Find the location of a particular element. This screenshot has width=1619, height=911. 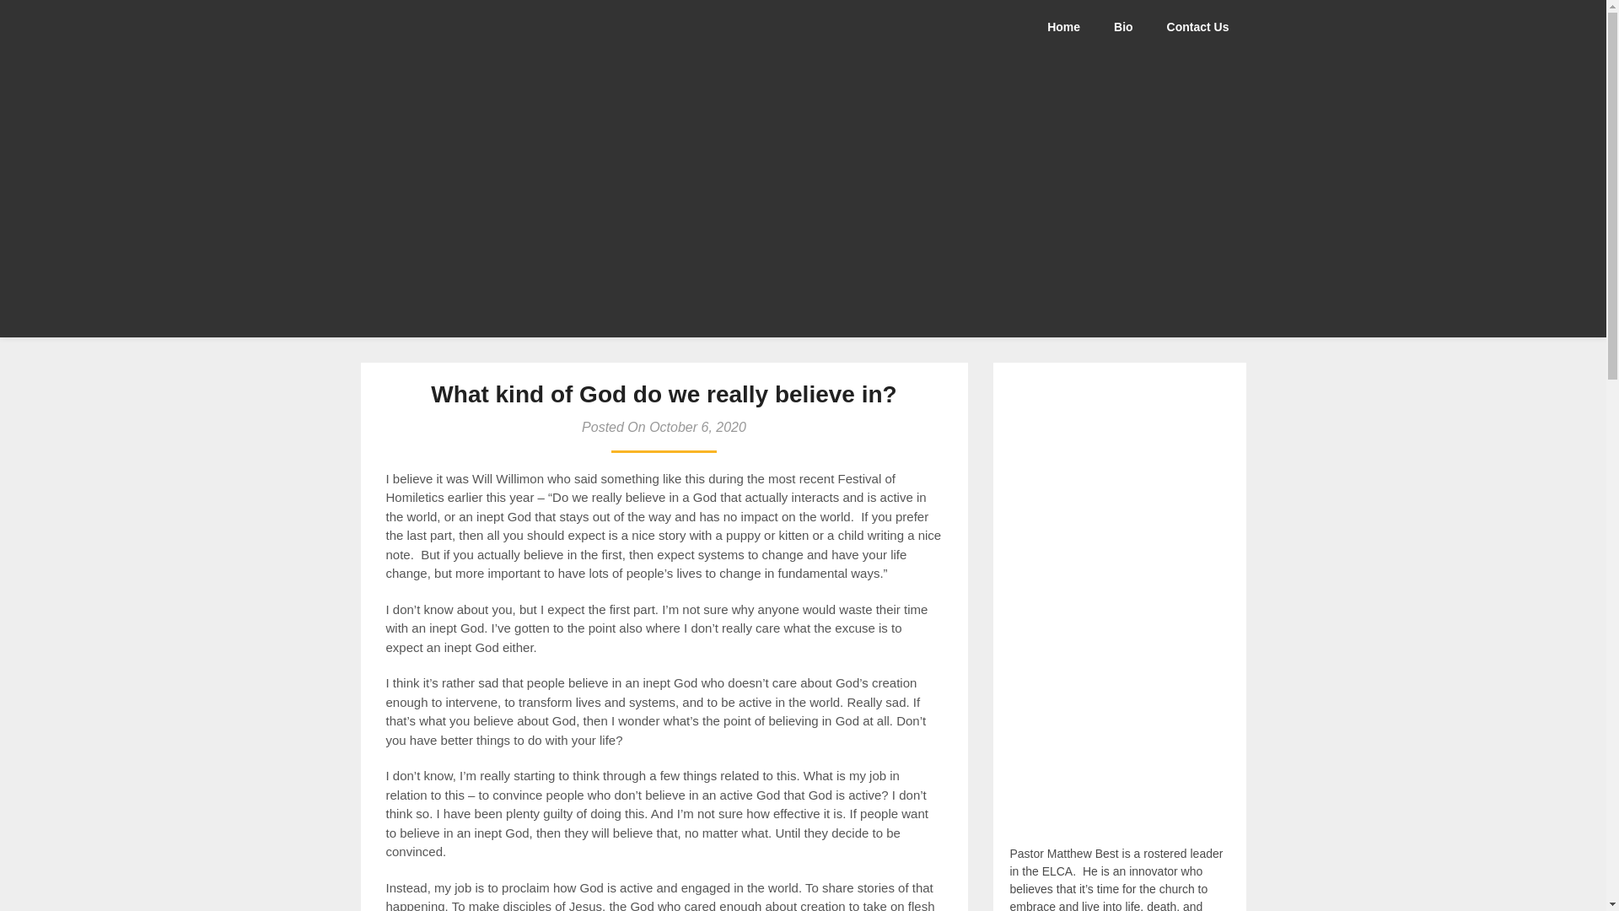

Home is located at coordinates (1073, 27).